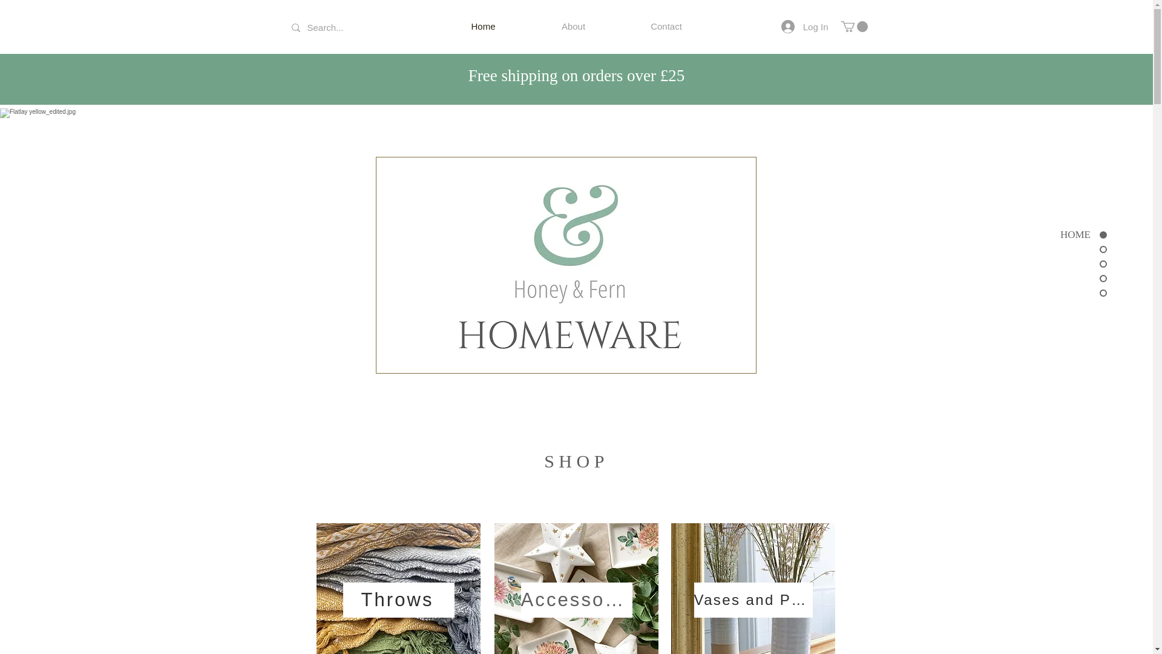  I want to click on Home, so click(483, 27).